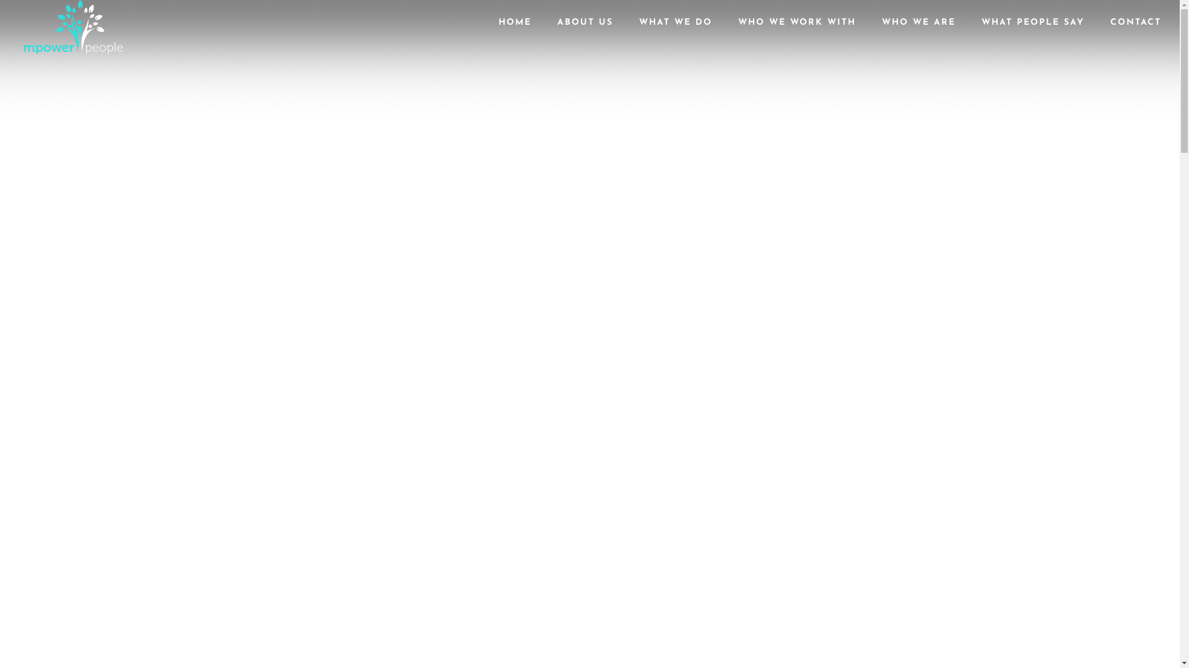  I want to click on WHO WE ARE, so click(919, 32).